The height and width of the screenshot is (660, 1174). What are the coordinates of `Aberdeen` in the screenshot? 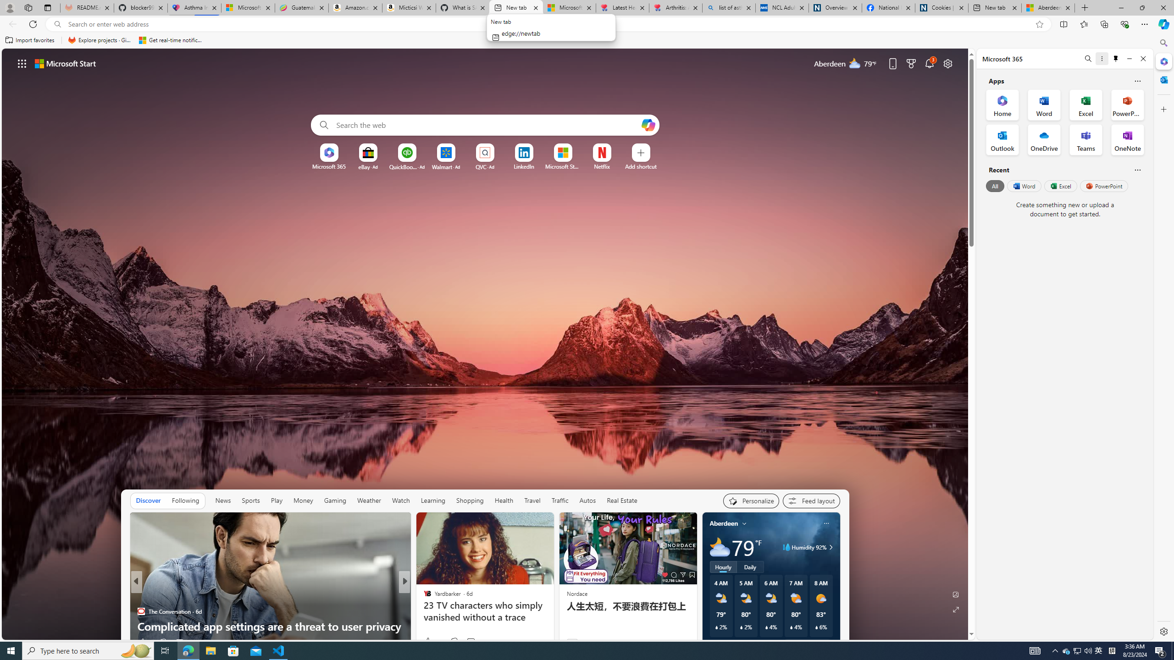 It's located at (724, 523).